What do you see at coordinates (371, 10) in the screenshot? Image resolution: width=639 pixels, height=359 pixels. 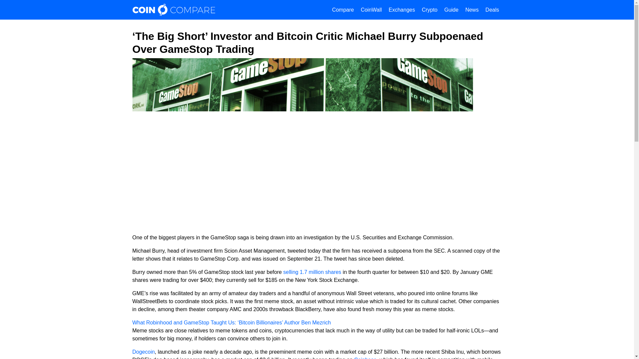 I see `CoinWall` at bounding box center [371, 10].